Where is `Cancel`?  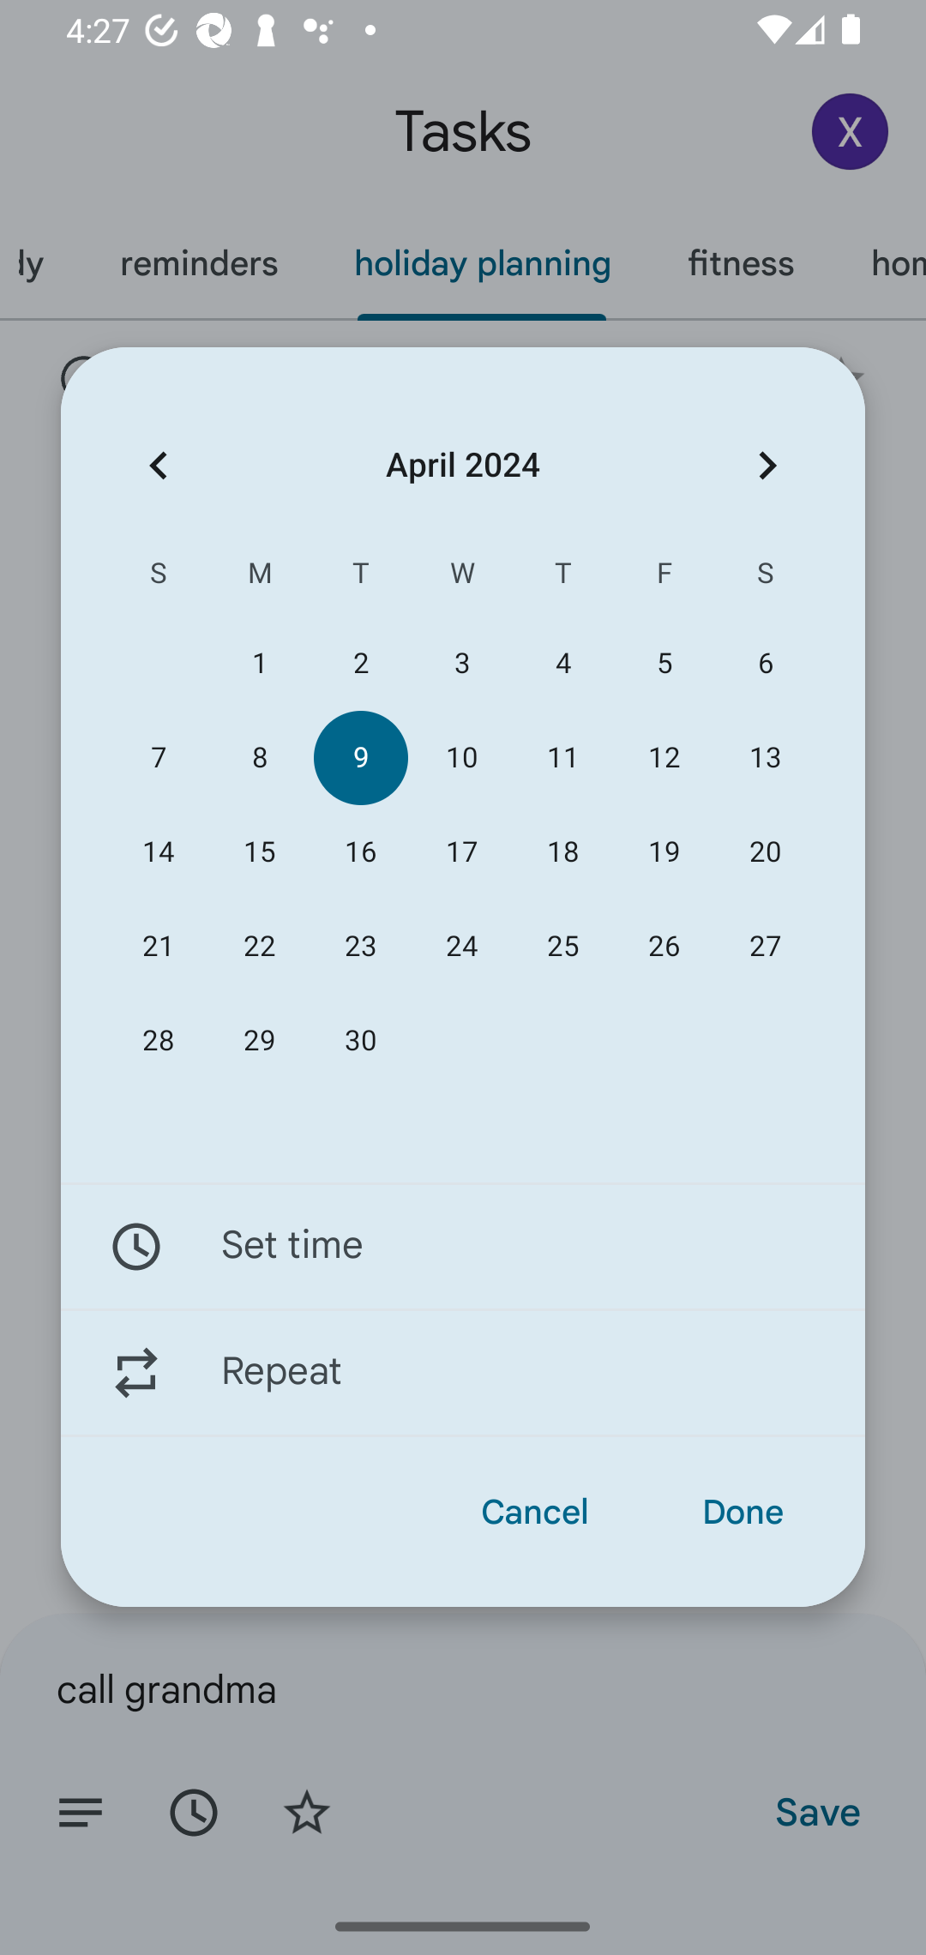
Cancel is located at coordinates (535, 1513).